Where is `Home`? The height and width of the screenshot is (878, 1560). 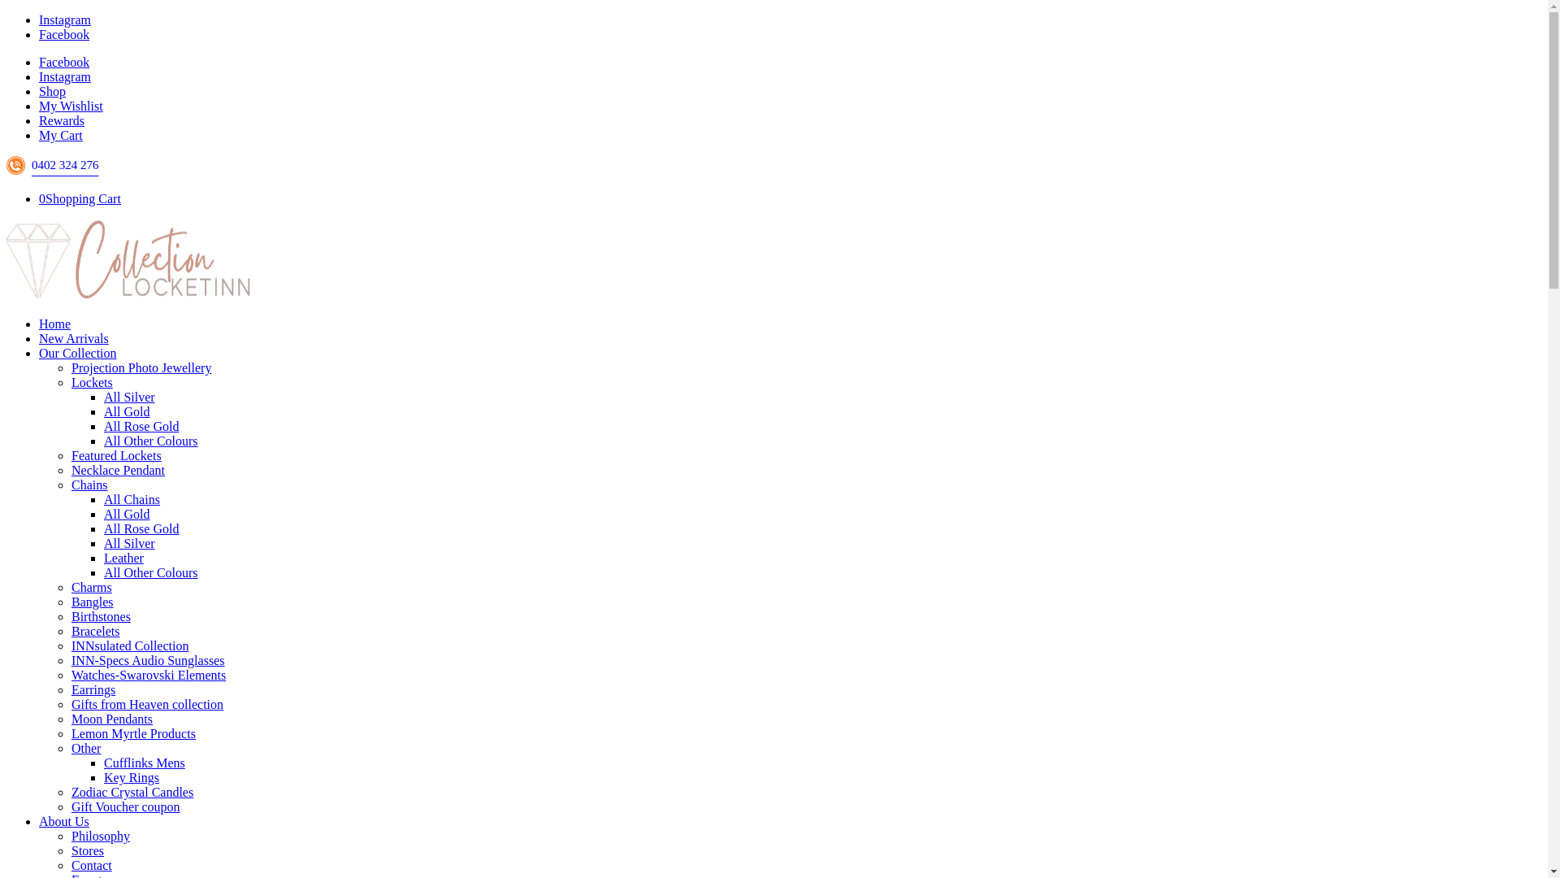
Home is located at coordinates (55, 324).